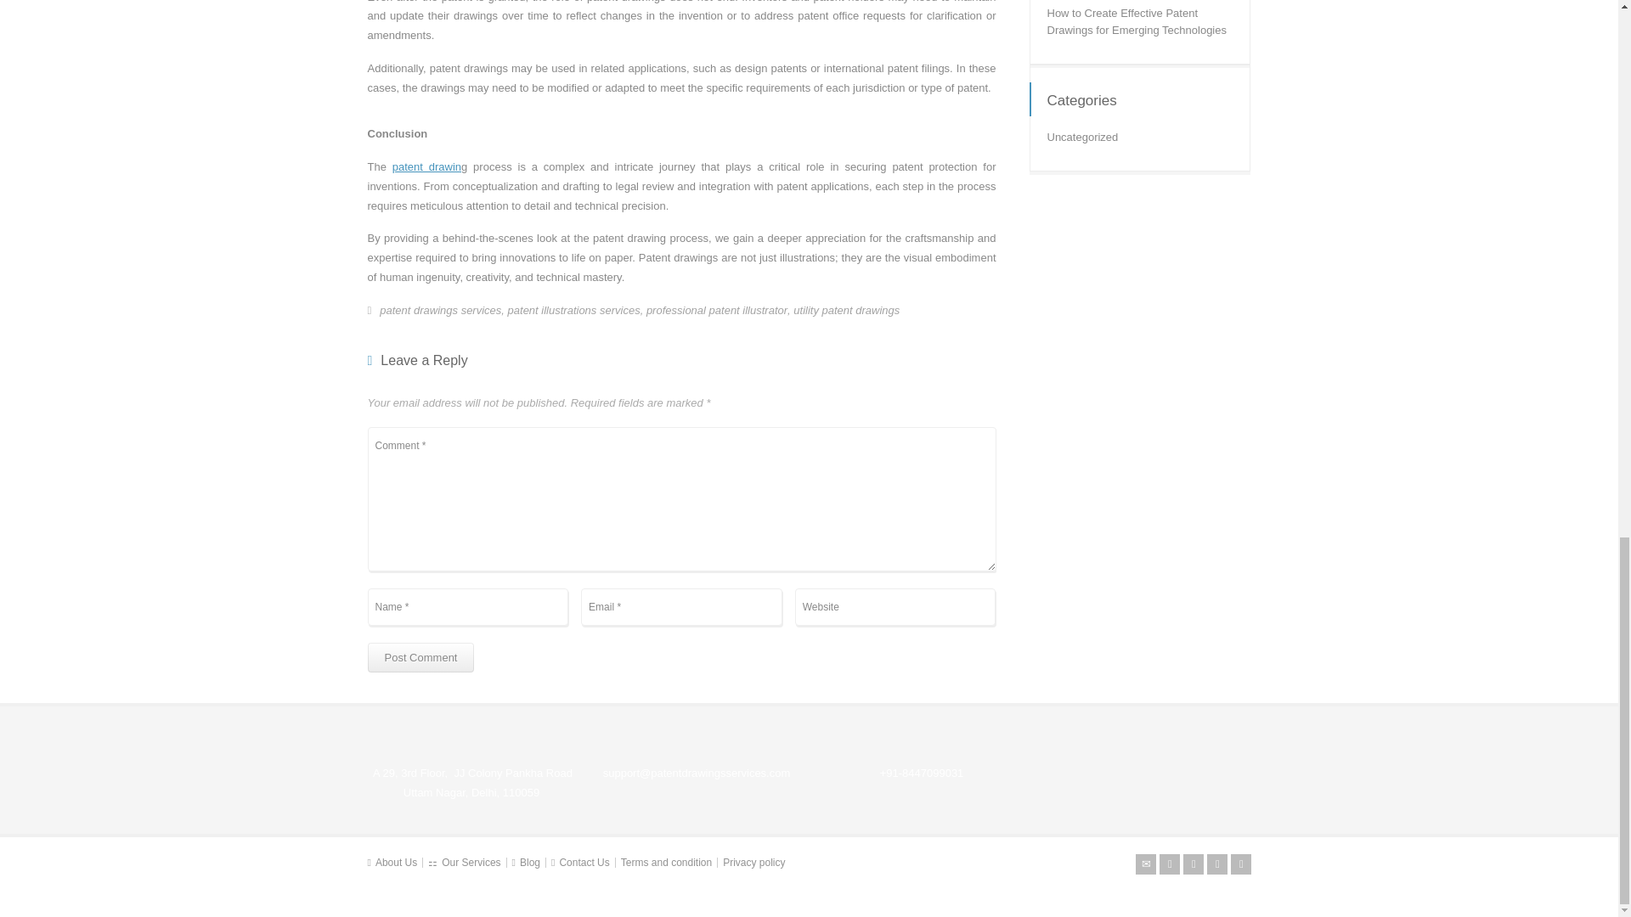 Image resolution: width=1631 pixels, height=917 pixels. I want to click on Facebook, so click(1193, 864).